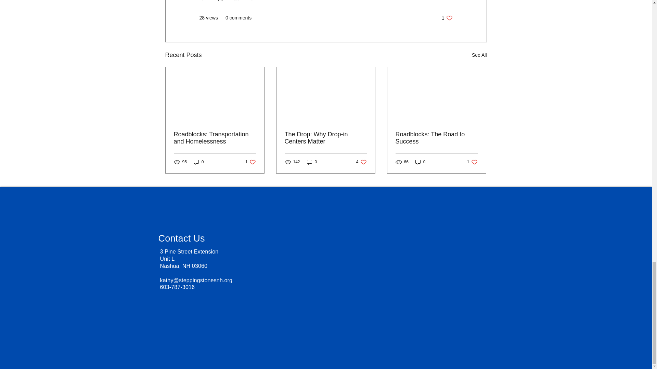  Describe the element at coordinates (325, 138) in the screenshot. I see `The Drop: Why Drop-in Centers Matter` at that location.